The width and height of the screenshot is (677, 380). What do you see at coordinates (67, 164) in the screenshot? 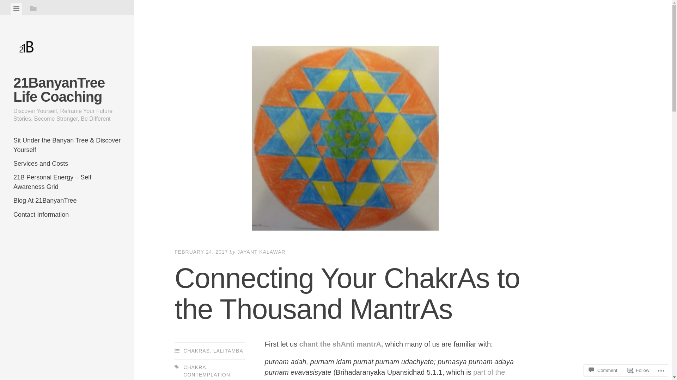
I see `Services and Costs` at bounding box center [67, 164].